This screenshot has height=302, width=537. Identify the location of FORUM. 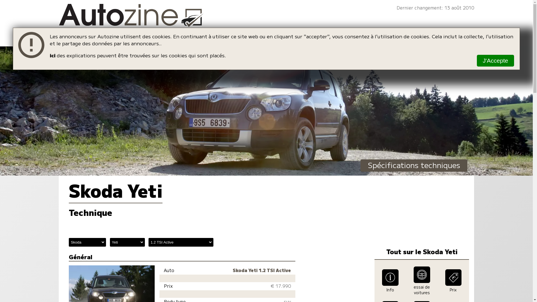
(367, 46).